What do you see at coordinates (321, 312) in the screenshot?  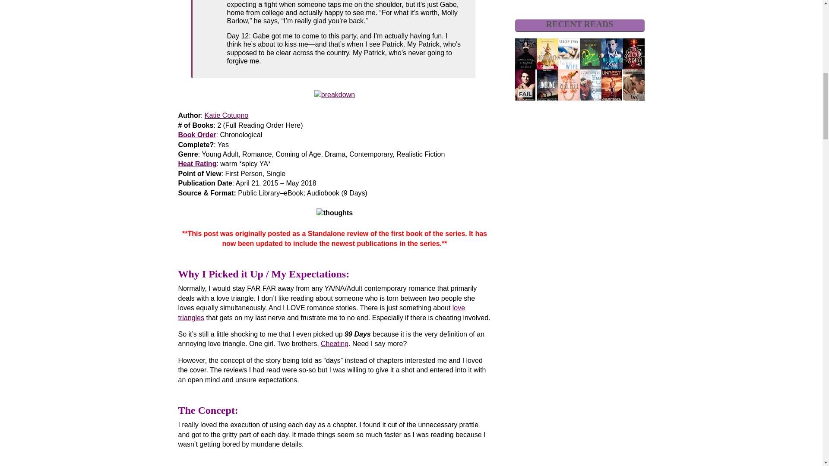 I see `love triangles` at bounding box center [321, 312].